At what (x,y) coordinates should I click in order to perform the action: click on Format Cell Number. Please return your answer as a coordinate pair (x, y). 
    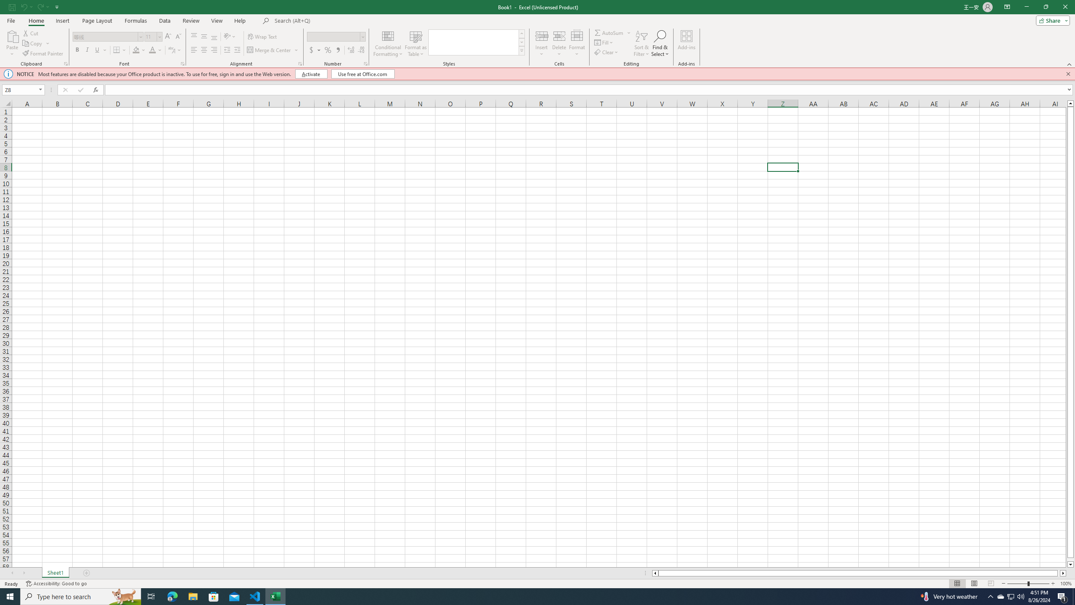
    Looking at the image, I should click on (365, 64).